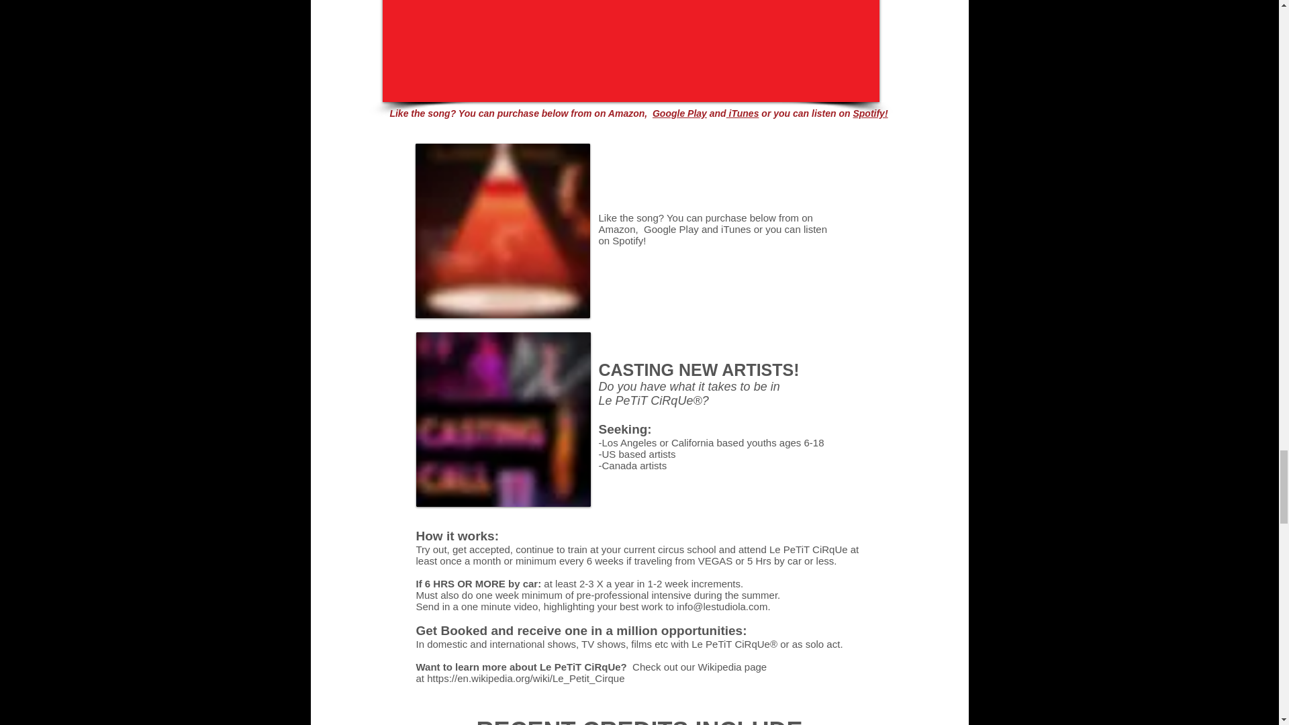 This screenshot has height=725, width=1289. What do you see at coordinates (630, 51) in the screenshot?
I see `External YouTube` at bounding box center [630, 51].